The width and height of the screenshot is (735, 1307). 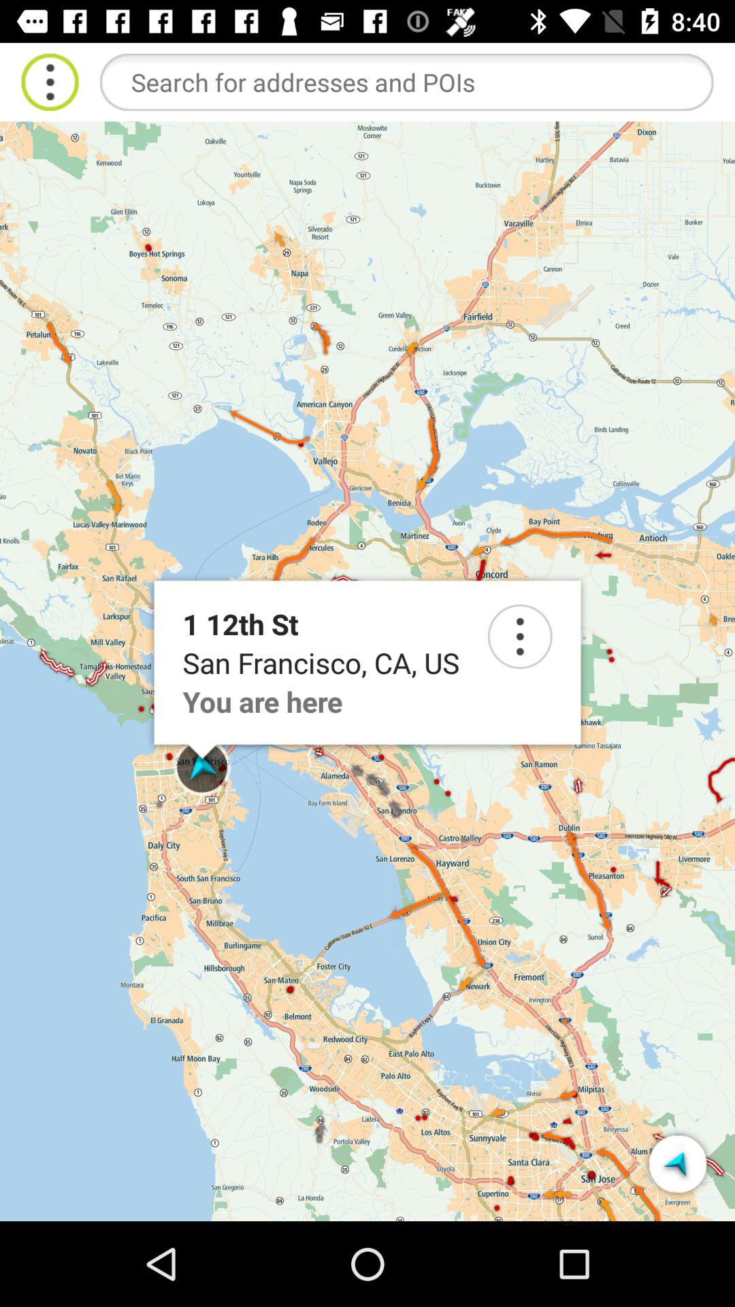 I want to click on go to location option, so click(x=520, y=636).